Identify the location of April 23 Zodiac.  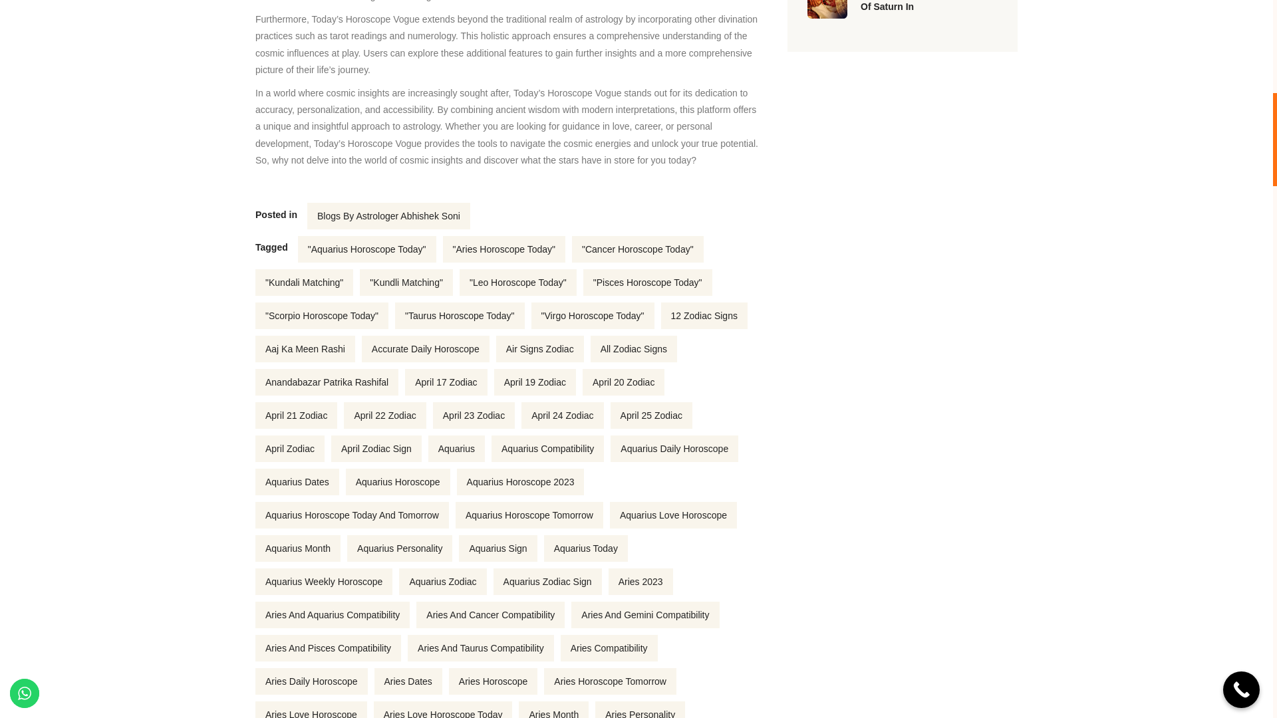
(474, 415).